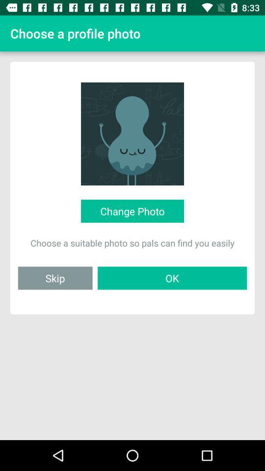 This screenshot has height=471, width=265. I want to click on flip to the change photo icon, so click(132, 211).